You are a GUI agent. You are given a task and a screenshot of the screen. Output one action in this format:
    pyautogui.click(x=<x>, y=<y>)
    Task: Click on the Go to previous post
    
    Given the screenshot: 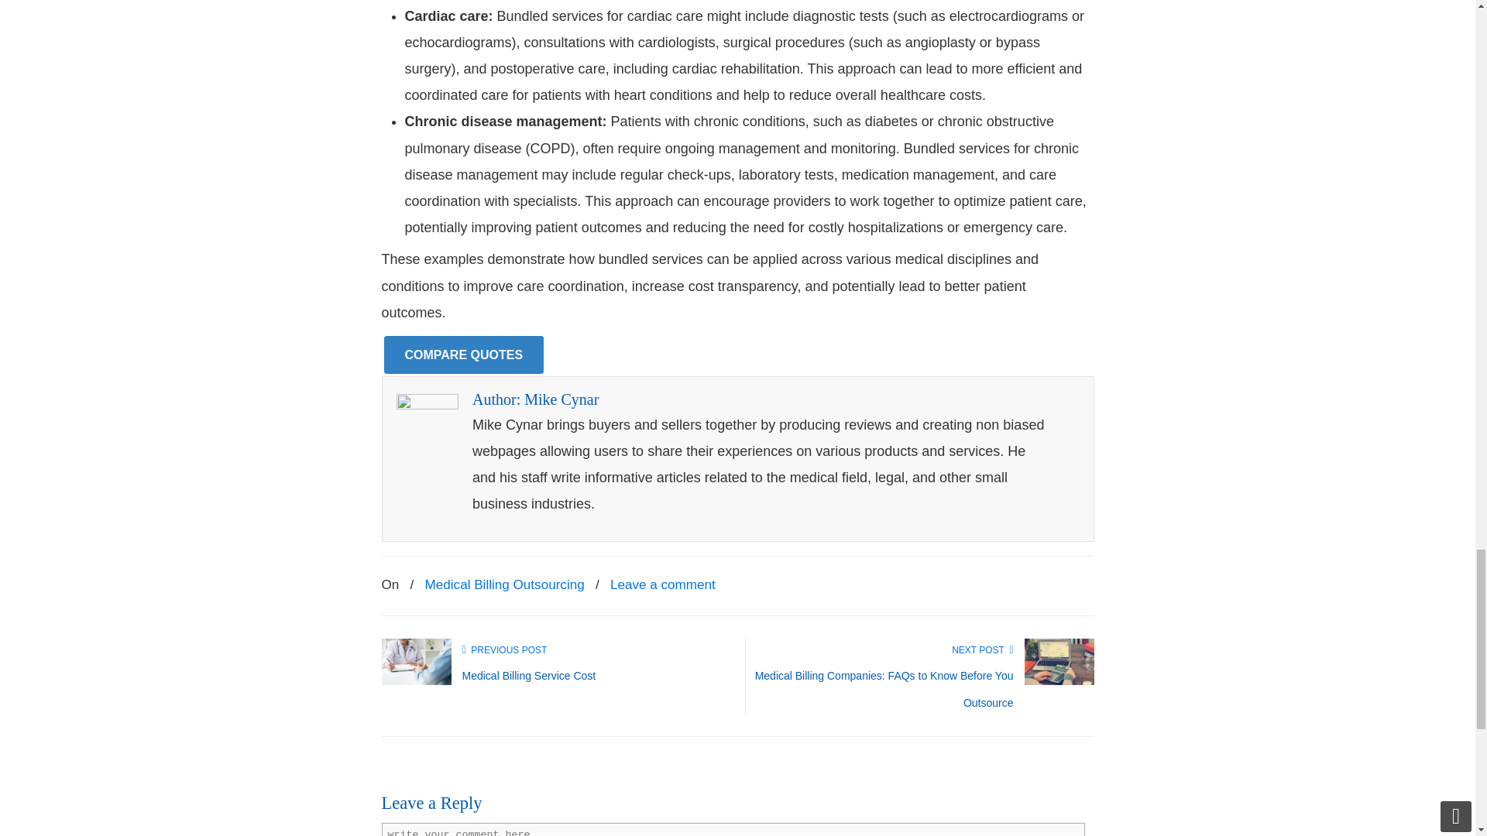 What is the action you would take?
    pyautogui.click(x=503, y=649)
    